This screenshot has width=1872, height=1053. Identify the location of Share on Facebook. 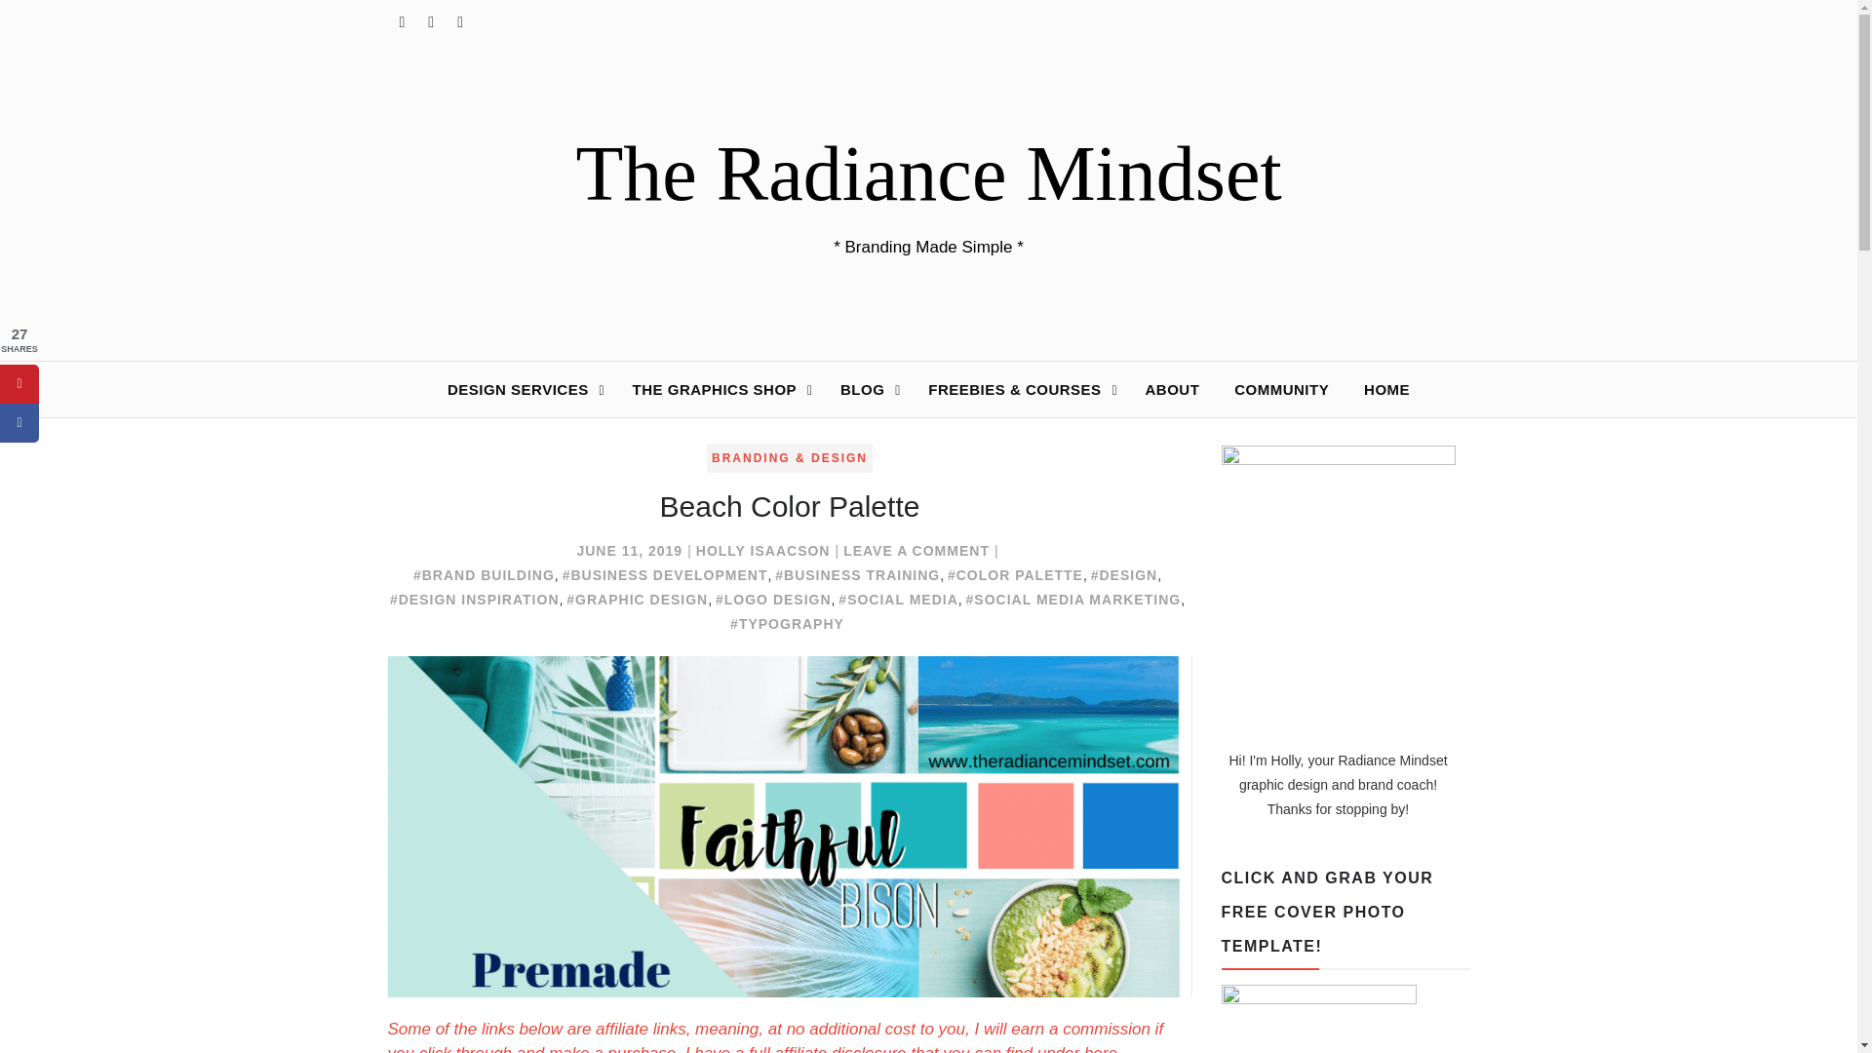
(916, 551).